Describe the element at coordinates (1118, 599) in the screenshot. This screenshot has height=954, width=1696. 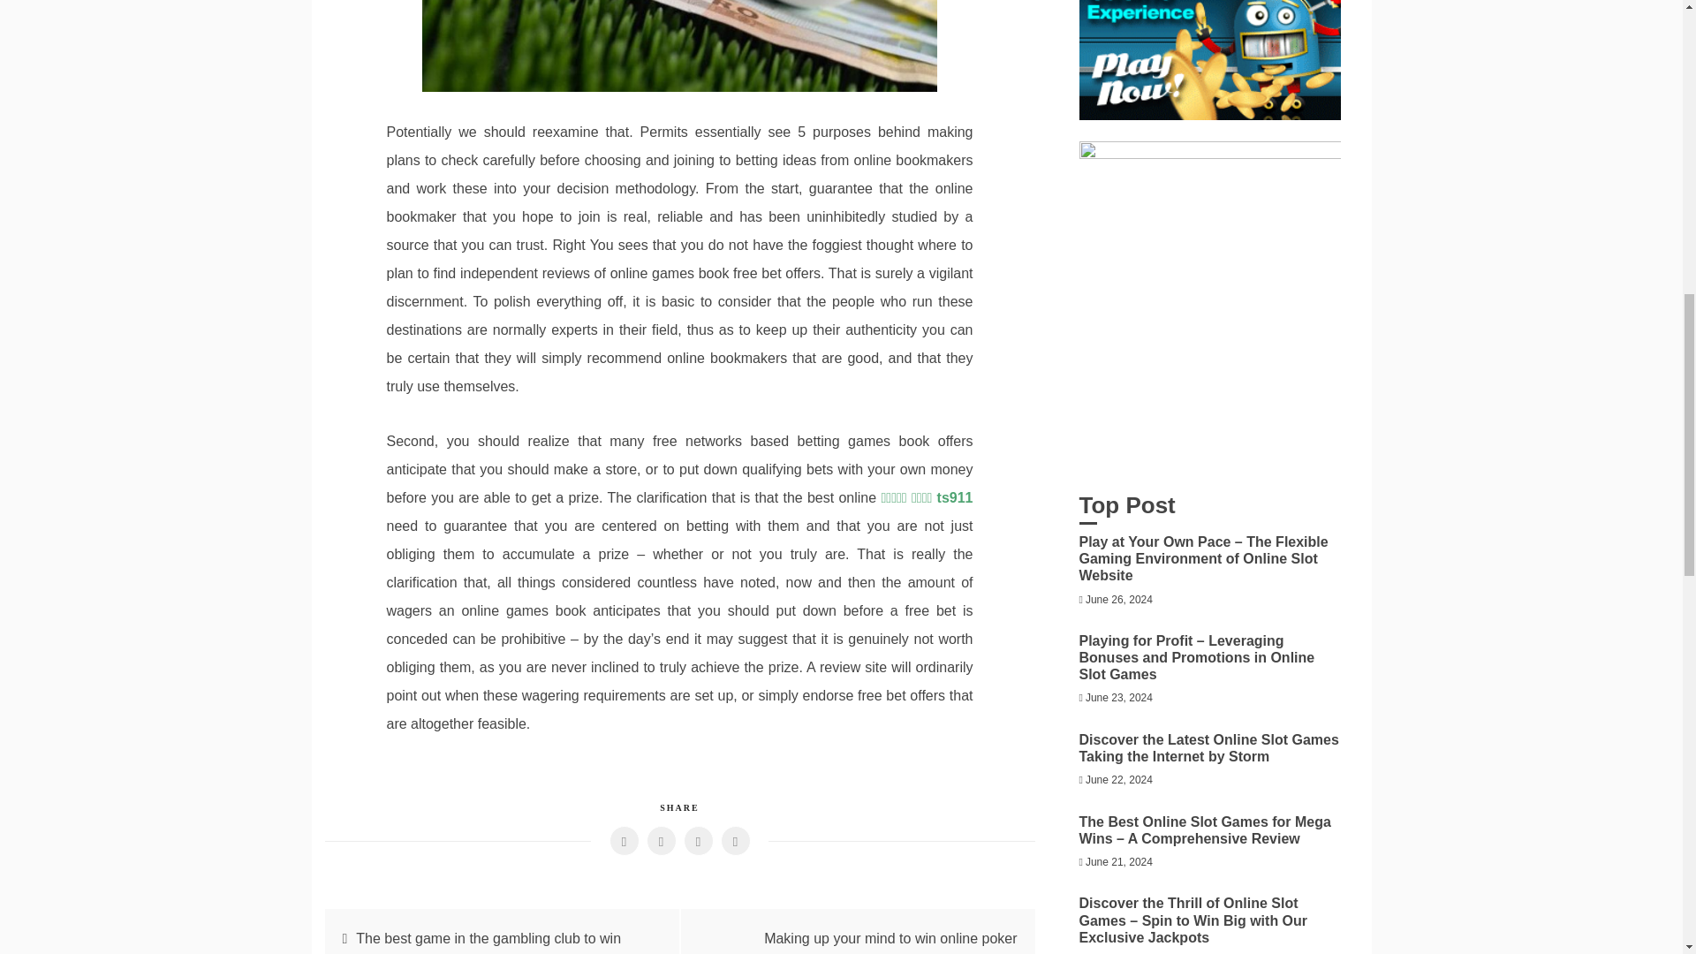
I see `June 26, 2024` at that location.